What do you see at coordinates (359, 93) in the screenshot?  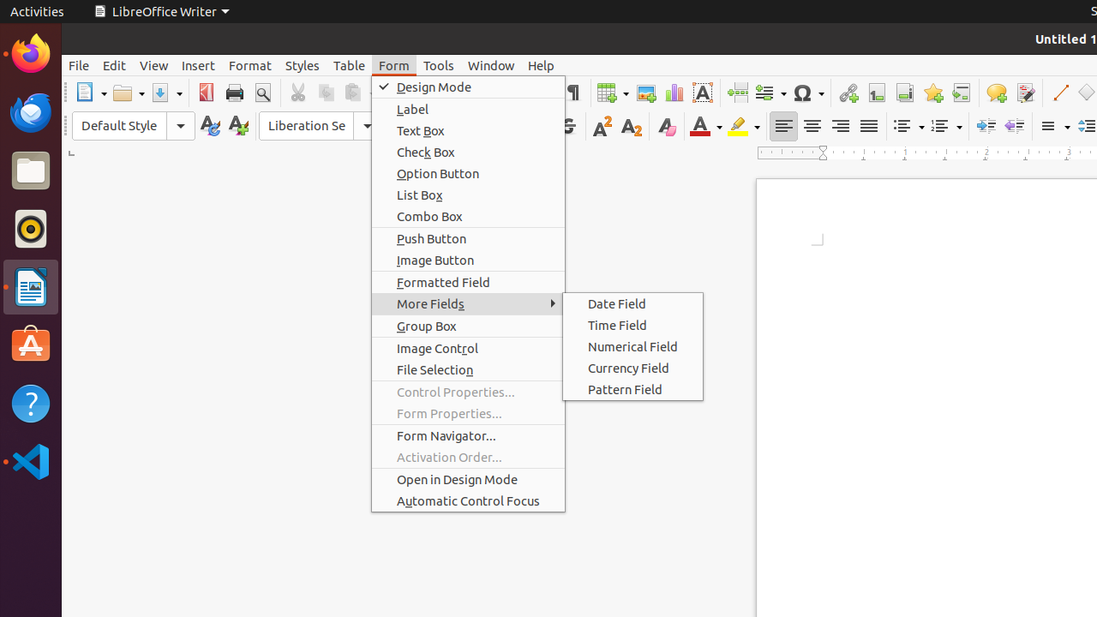 I see `Paste` at bounding box center [359, 93].